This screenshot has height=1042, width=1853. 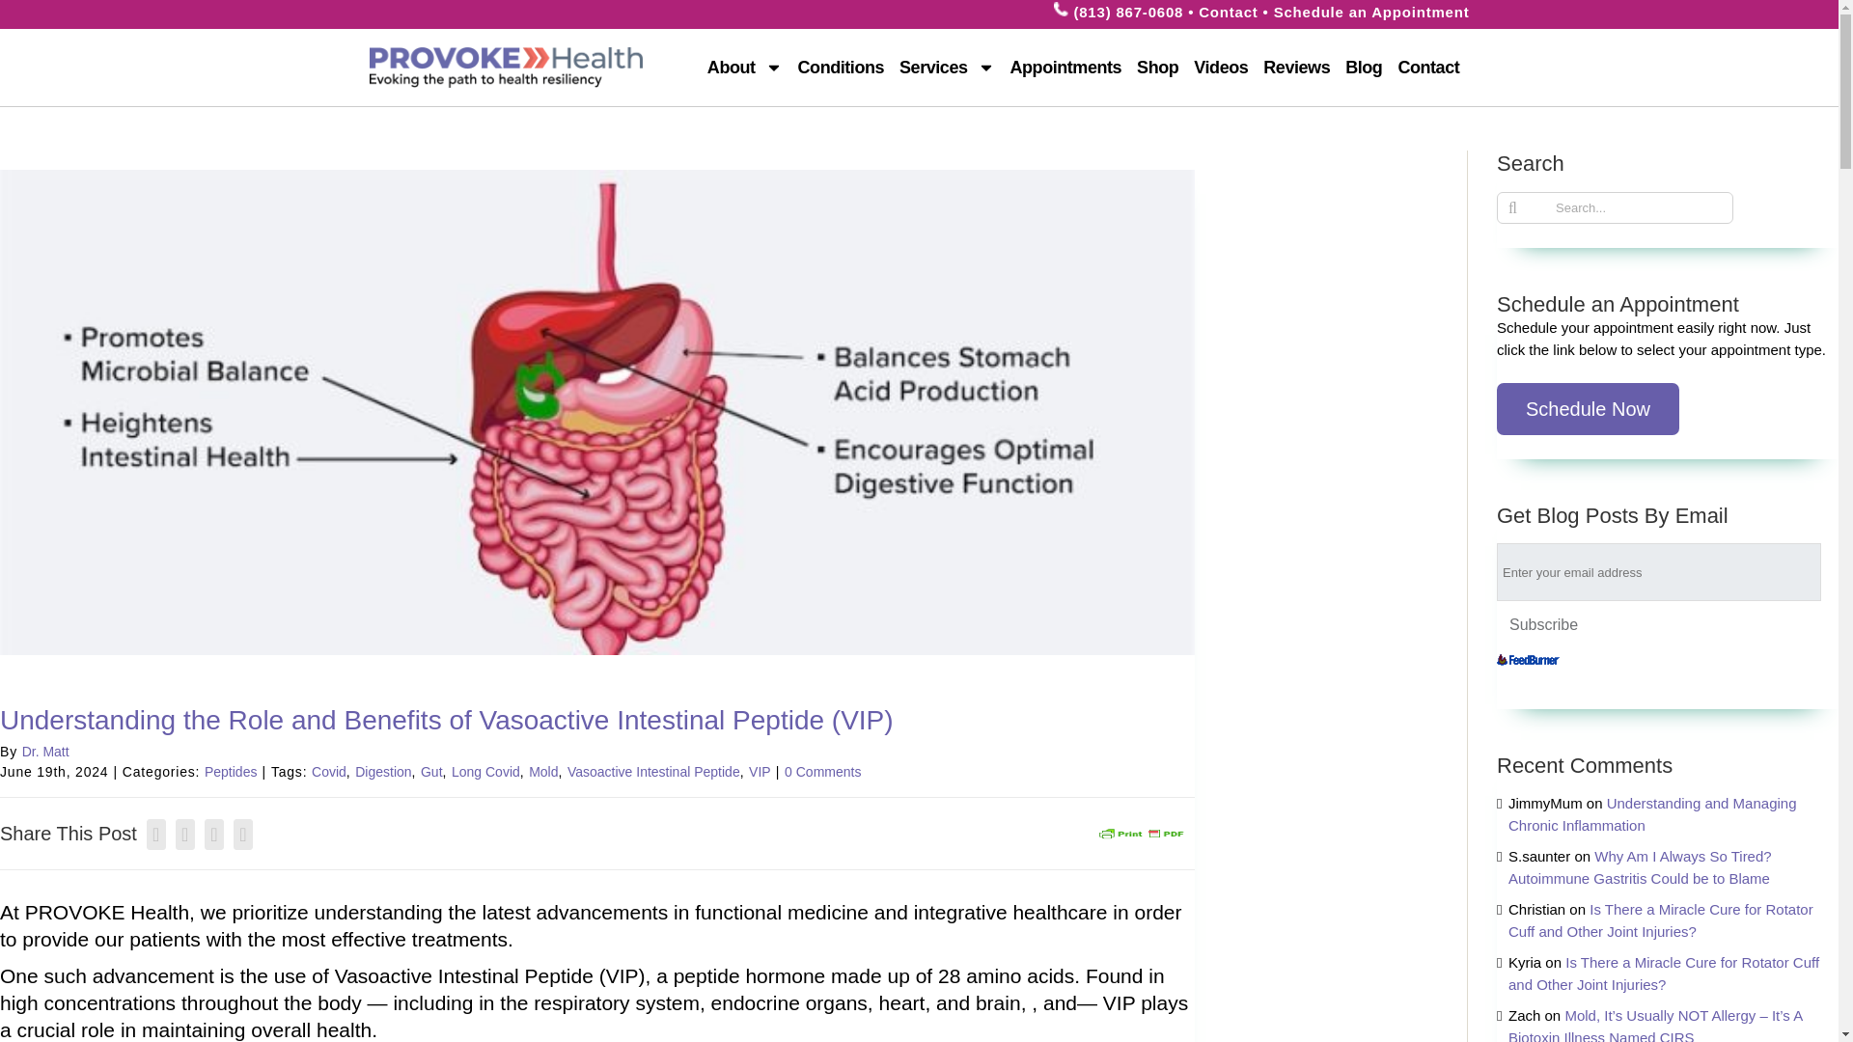 What do you see at coordinates (1371, 12) in the screenshot?
I see `Schedule an Appointment` at bounding box center [1371, 12].